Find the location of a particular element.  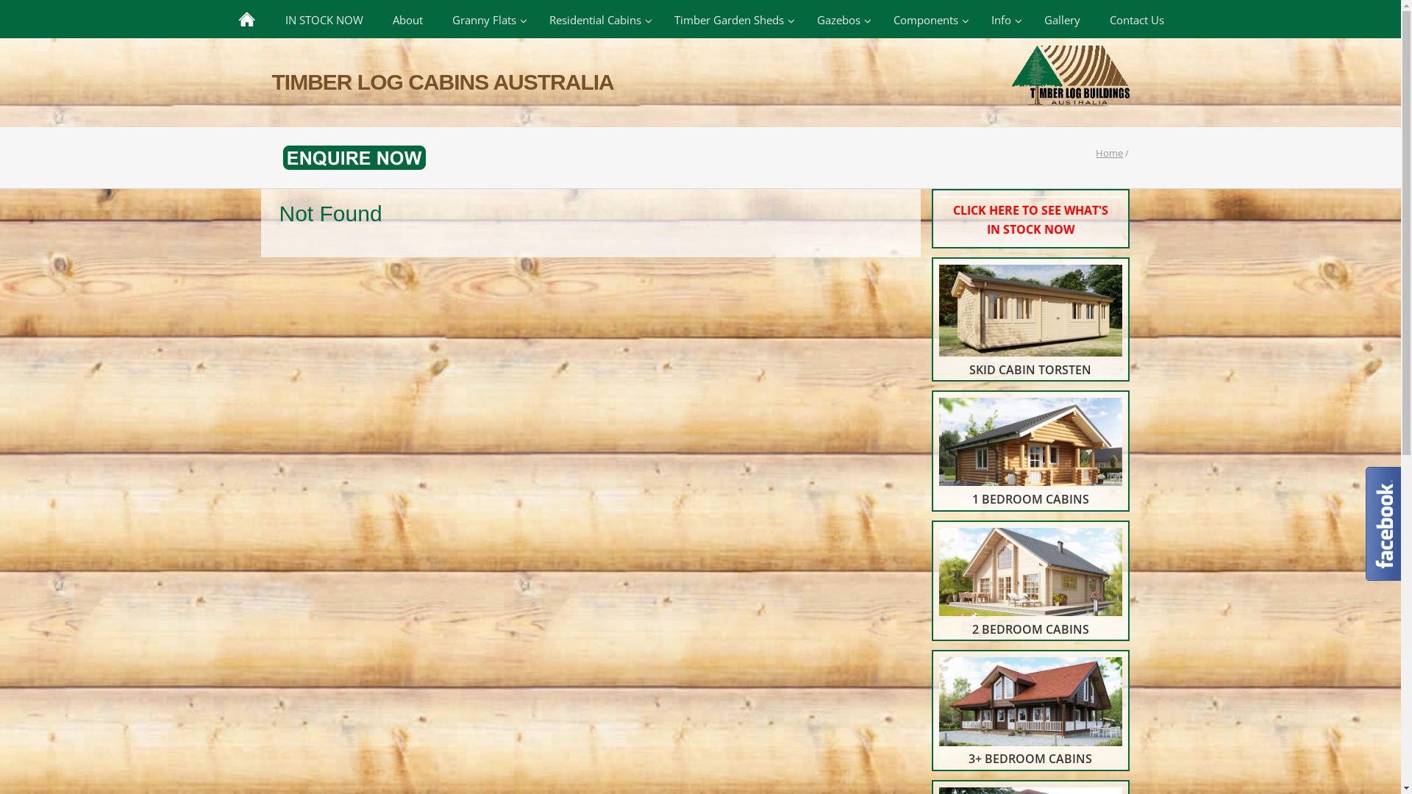

Timber Garden Sheds is located at coordinates (730, 19).